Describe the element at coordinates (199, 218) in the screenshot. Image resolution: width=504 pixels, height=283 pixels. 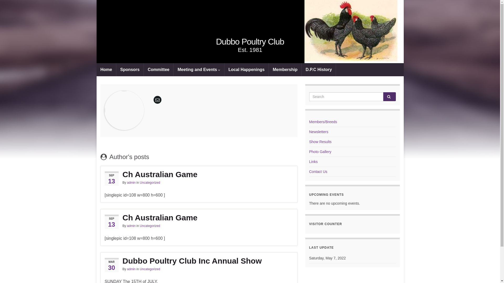
I see `Ch Australian Game` at that location.